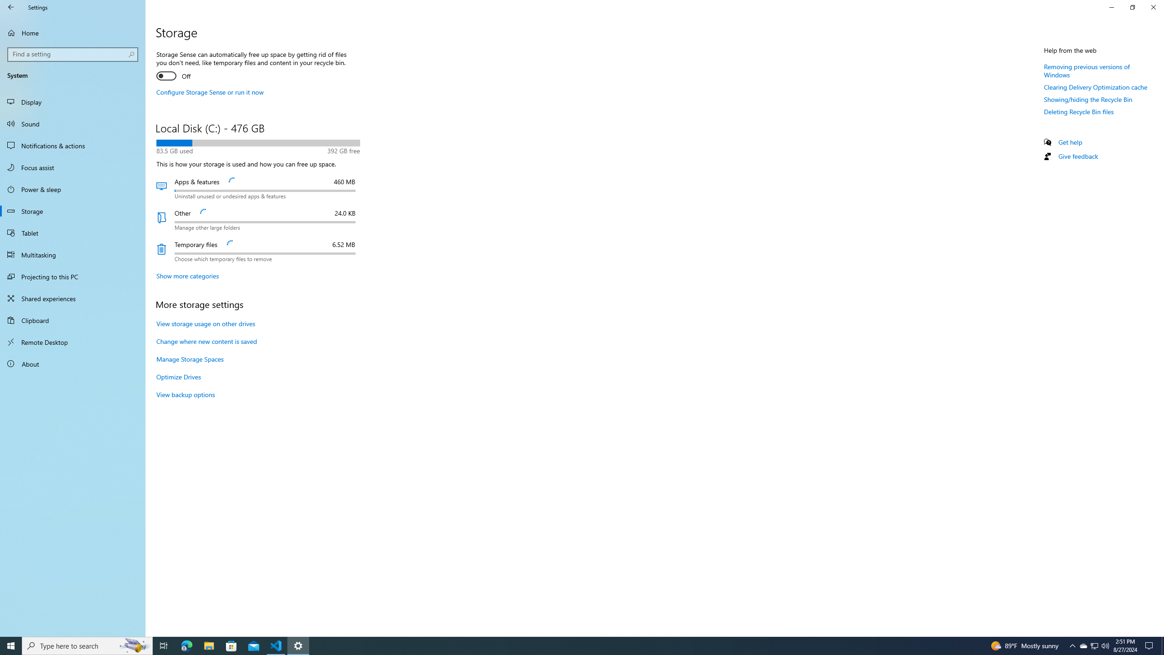 Image resolution: width=1164 pixels, height=655 pixels. I want to click on Microsoft Store, so click(231, 646).